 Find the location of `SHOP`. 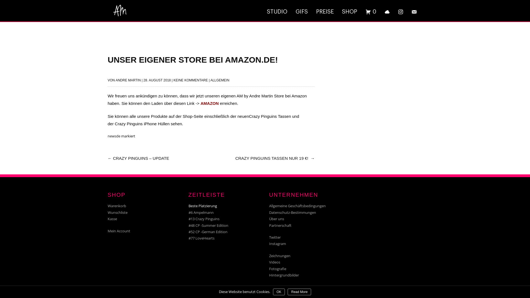

SHOP is located at coordinates (349, 12).